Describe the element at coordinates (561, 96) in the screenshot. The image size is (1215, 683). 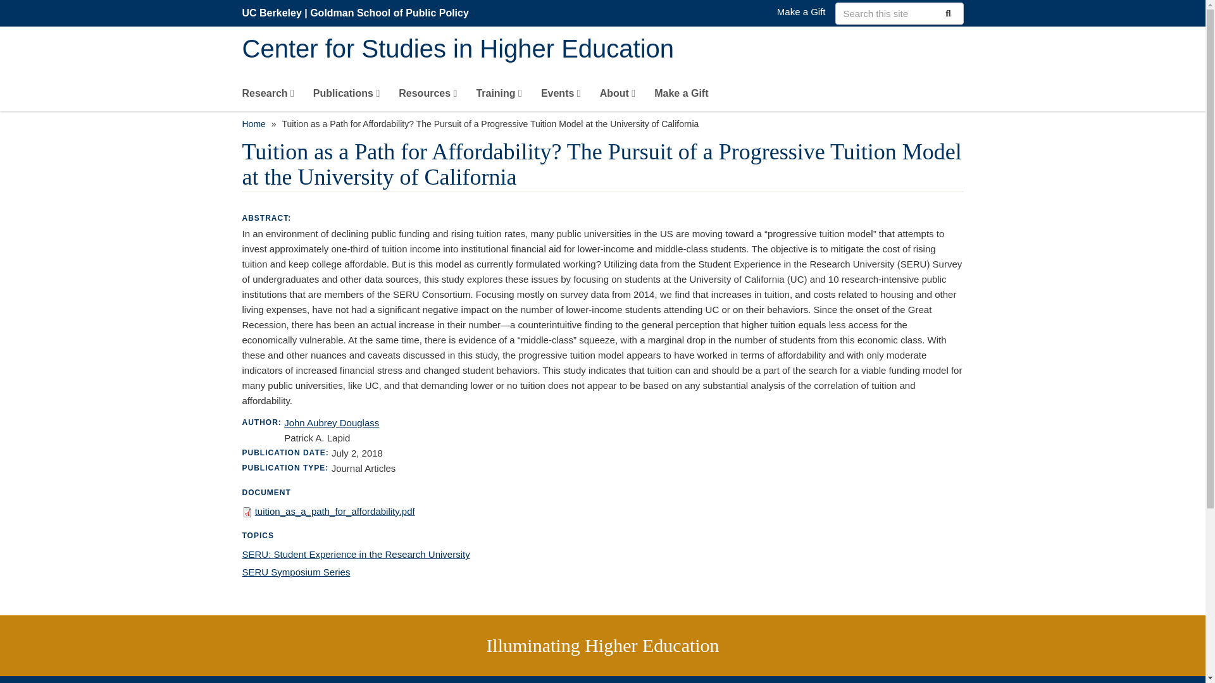
I see `Events` at that location.